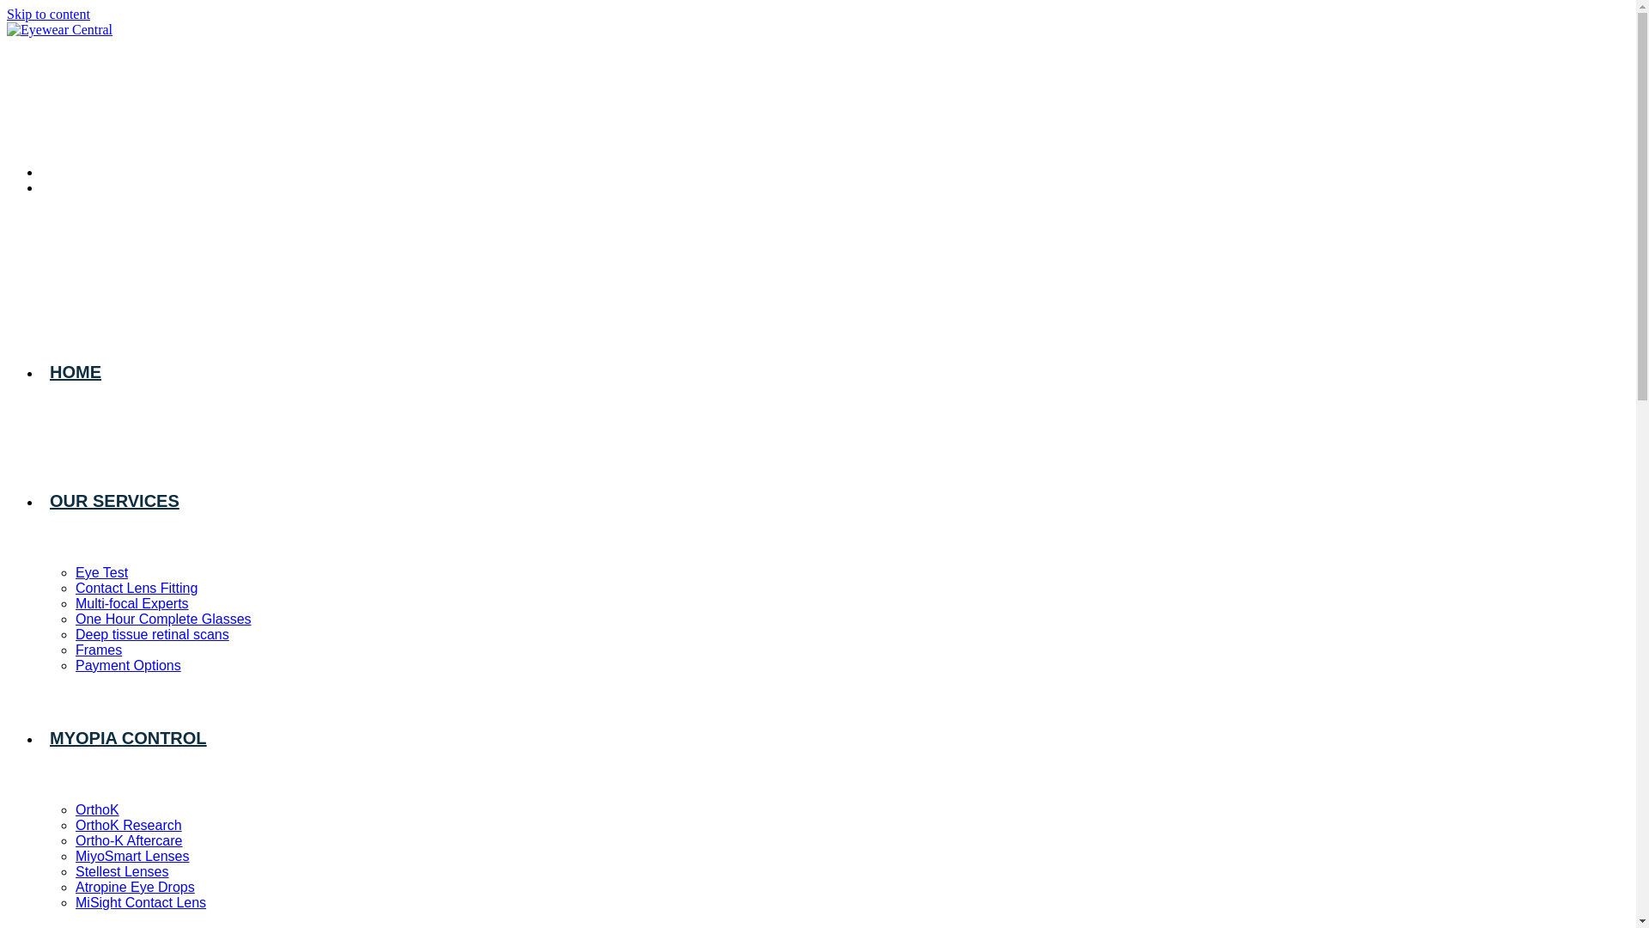  I want to click on Atropine Eye Drops, so click(136, 887).